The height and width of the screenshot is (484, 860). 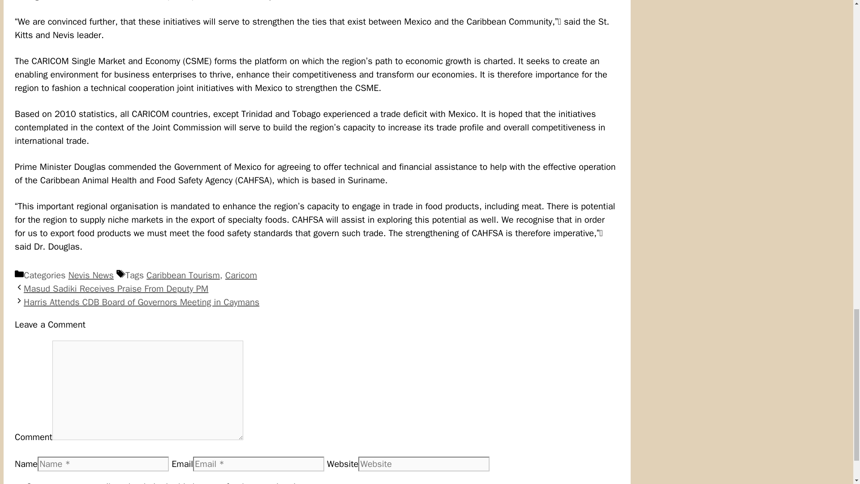 What do you see at coordinates (116, 289) in the screenshot?
I see `Masud Sadiki Receives Praise From Deputy PM` at bounding box center [116, 289].